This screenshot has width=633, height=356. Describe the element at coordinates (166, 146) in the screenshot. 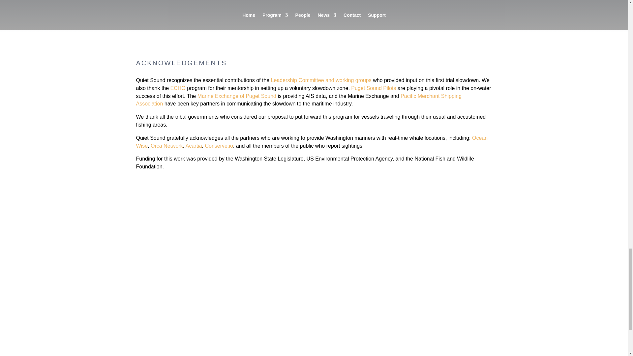

I see `Orca Network` at that location.